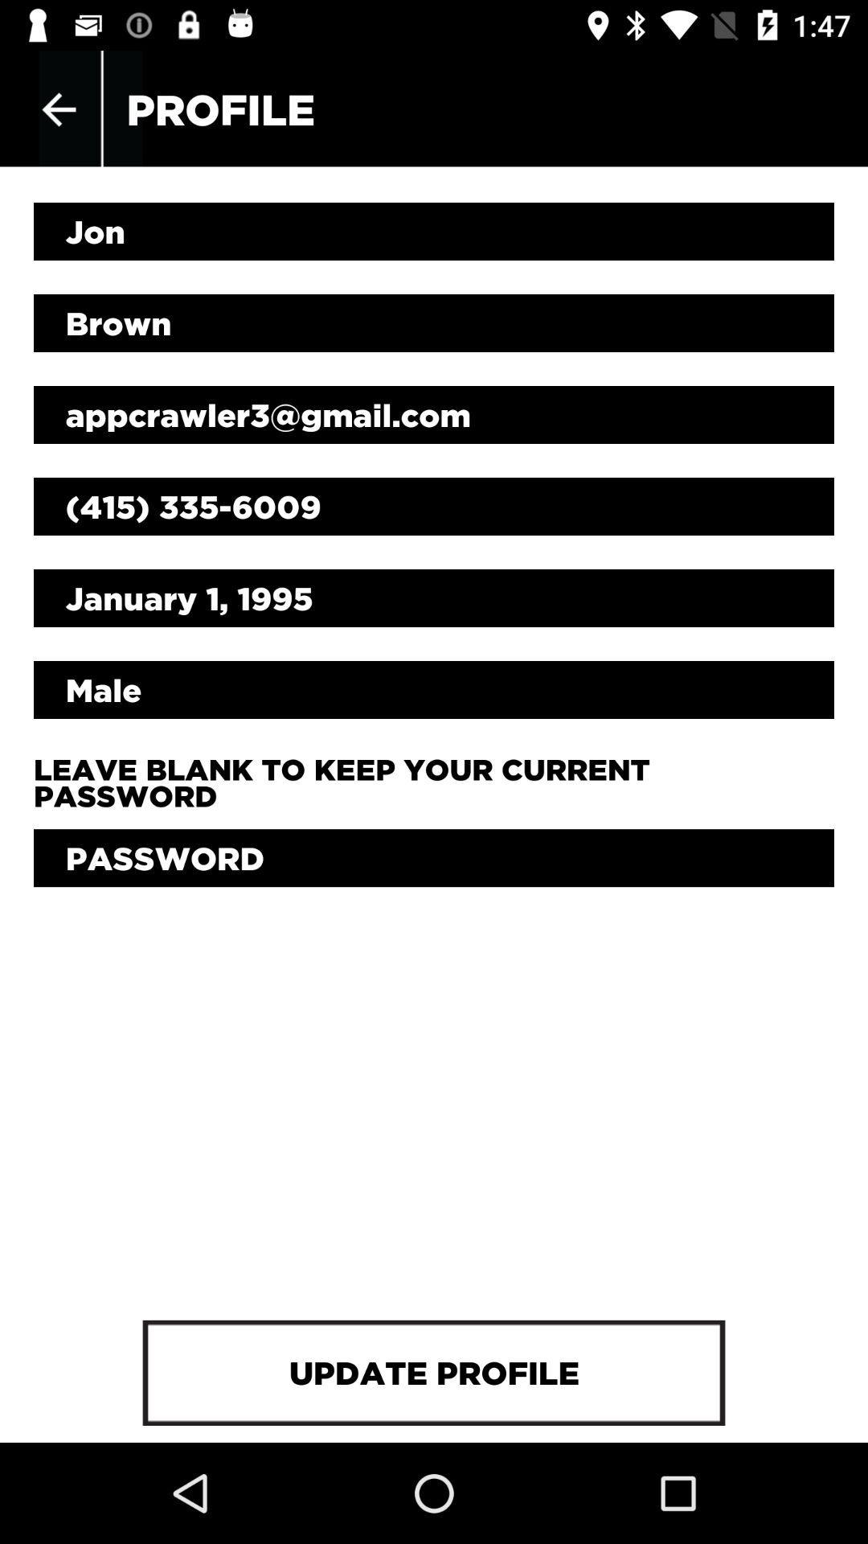  Describe the element at coordinates (434, 507) in the screenshot. I see `jump until the (415) 335-6009` at that location.